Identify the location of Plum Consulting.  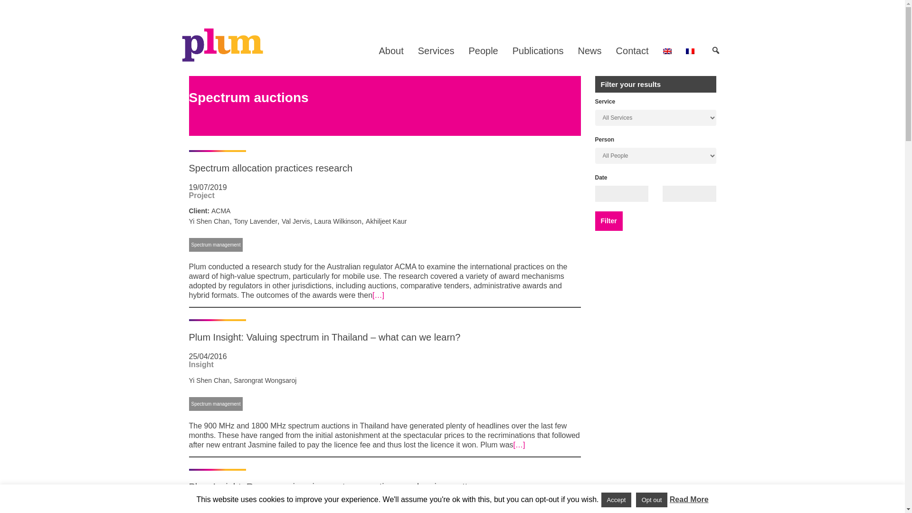
(222, 45).